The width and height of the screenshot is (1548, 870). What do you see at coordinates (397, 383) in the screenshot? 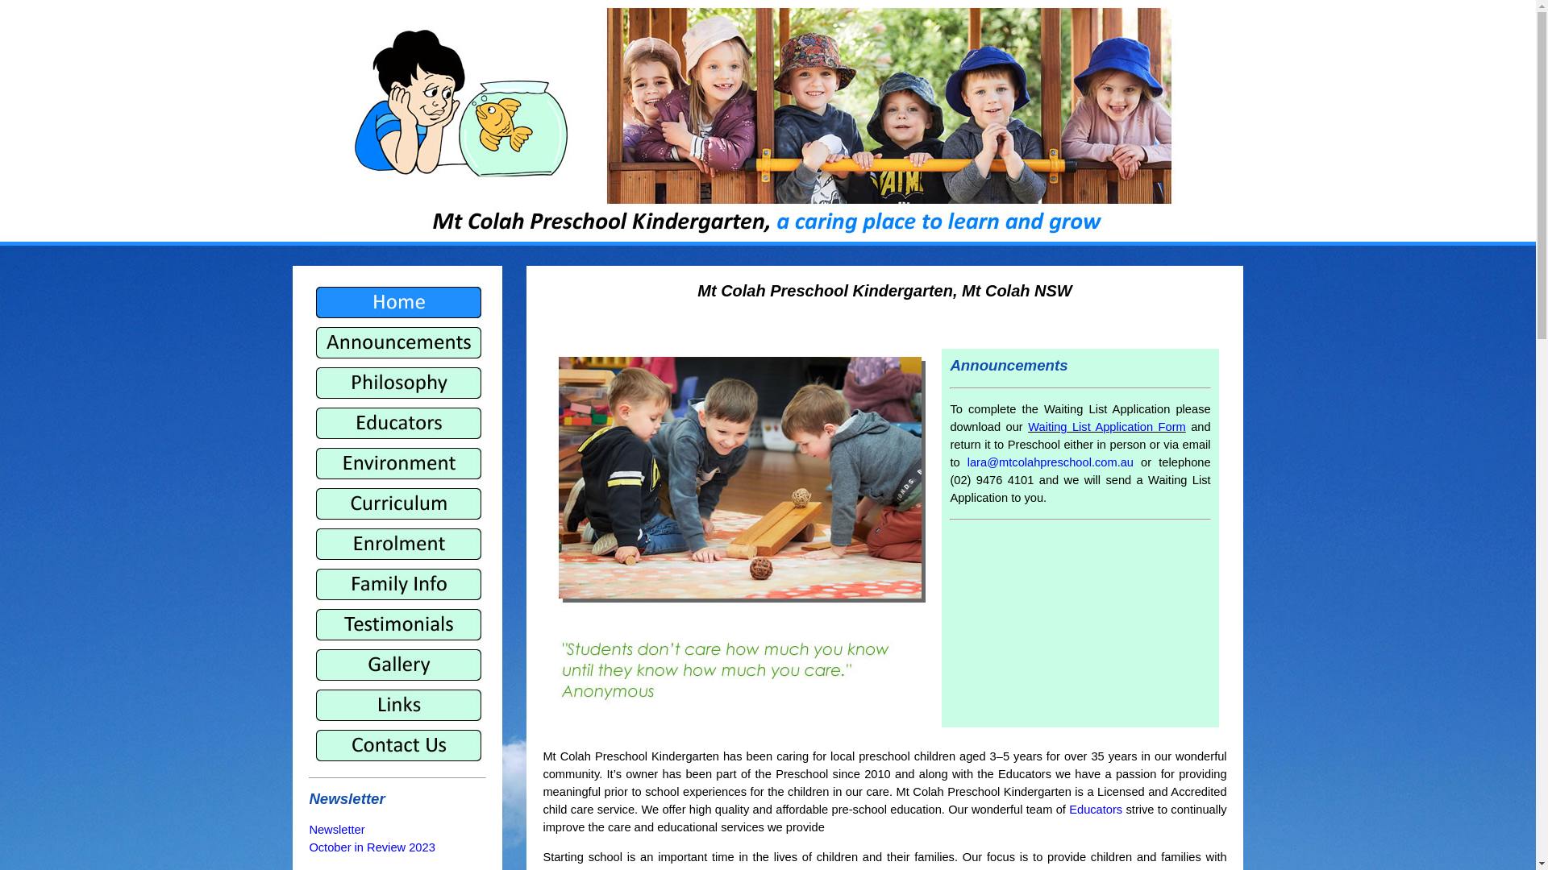
I see `Mt Colah Preschool Kindergarten - Philosophy` at bounding box center [397, 383].